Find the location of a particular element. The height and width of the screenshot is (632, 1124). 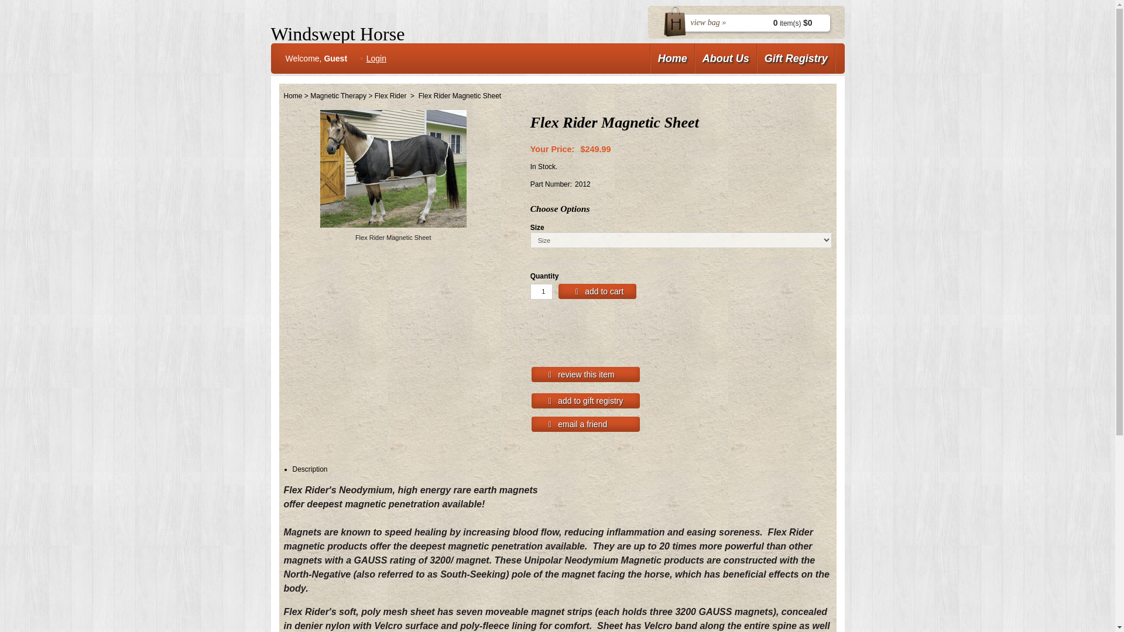

Login is located at coordinates (376, 59).